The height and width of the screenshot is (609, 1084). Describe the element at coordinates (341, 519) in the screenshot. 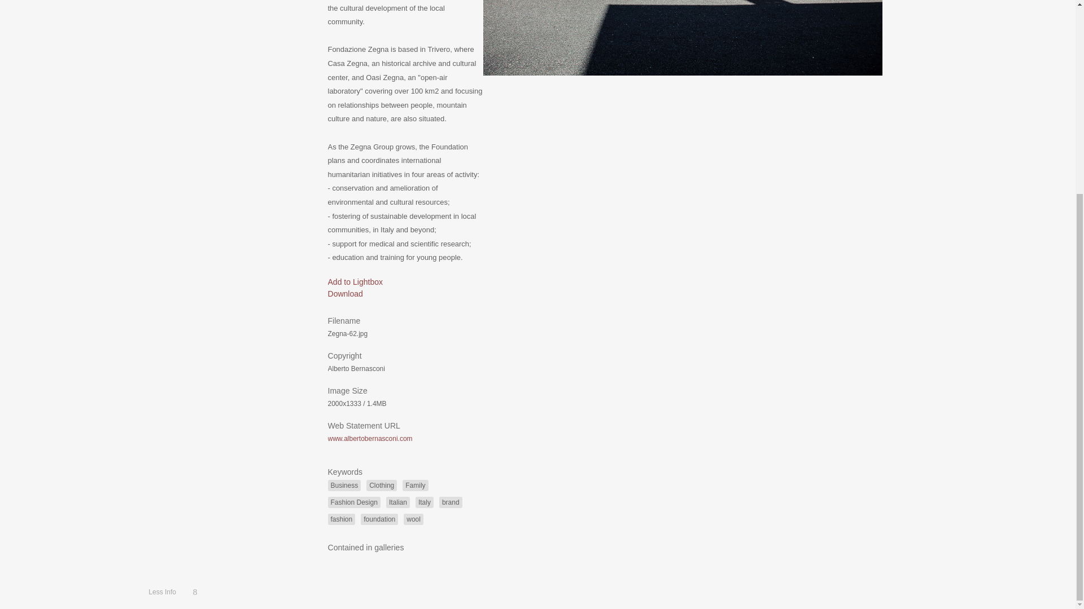

I see `fashion` at that location.